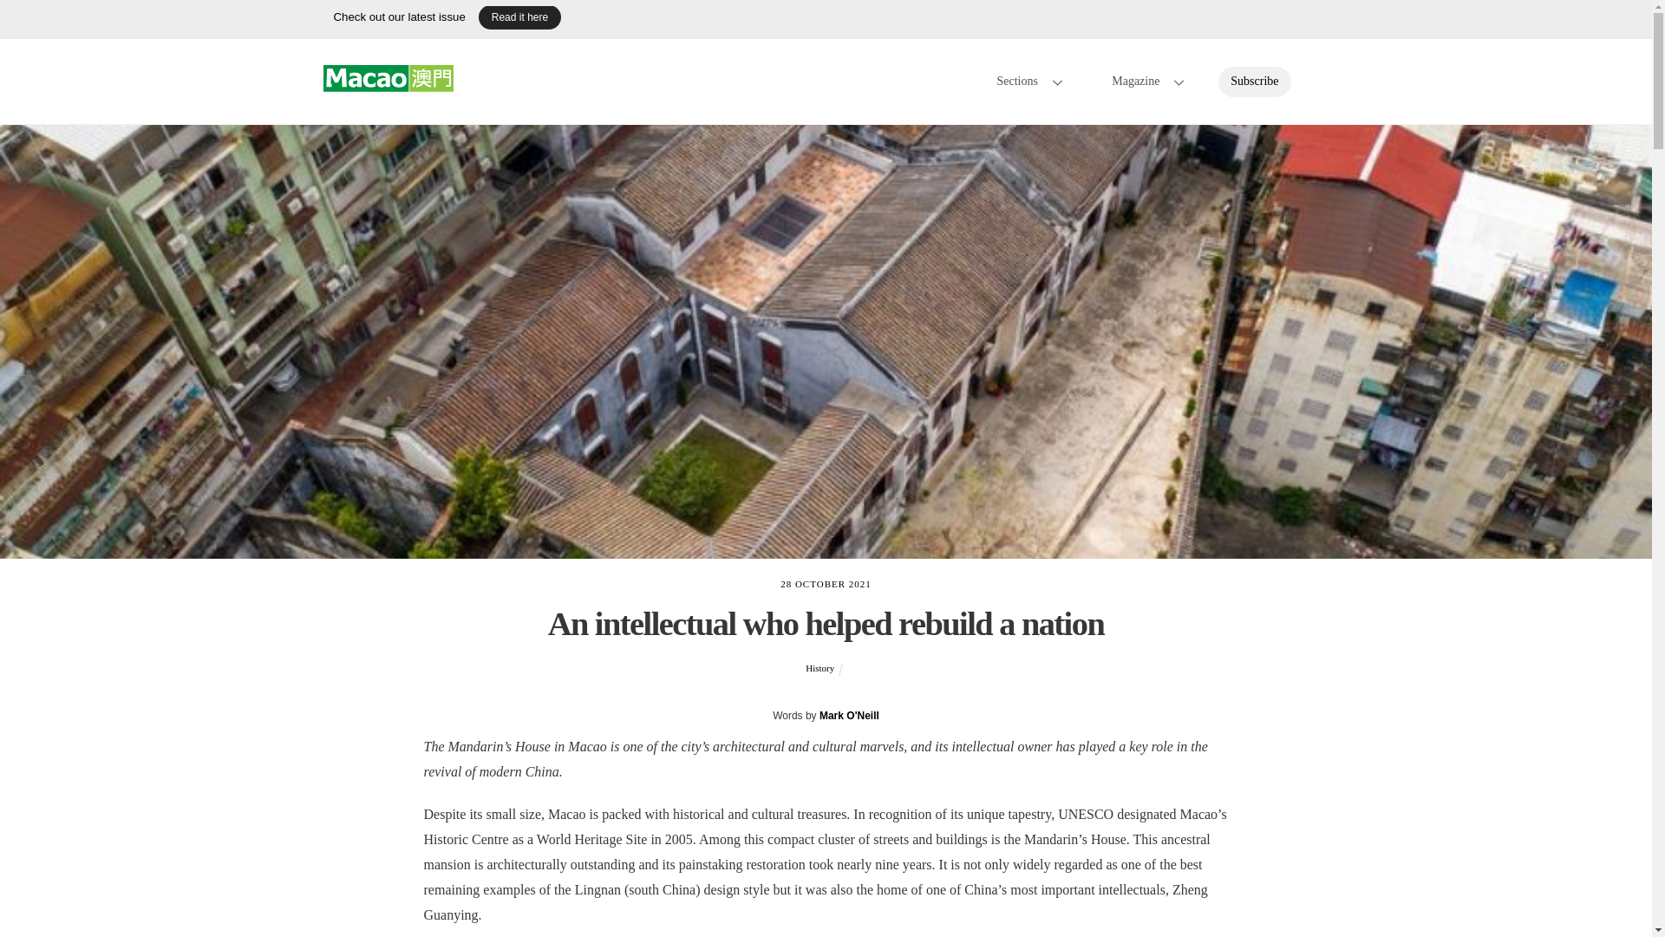 This screenshot has height=937, width=1665. I want to click on Mark O'Neill, so click(1311, 82).